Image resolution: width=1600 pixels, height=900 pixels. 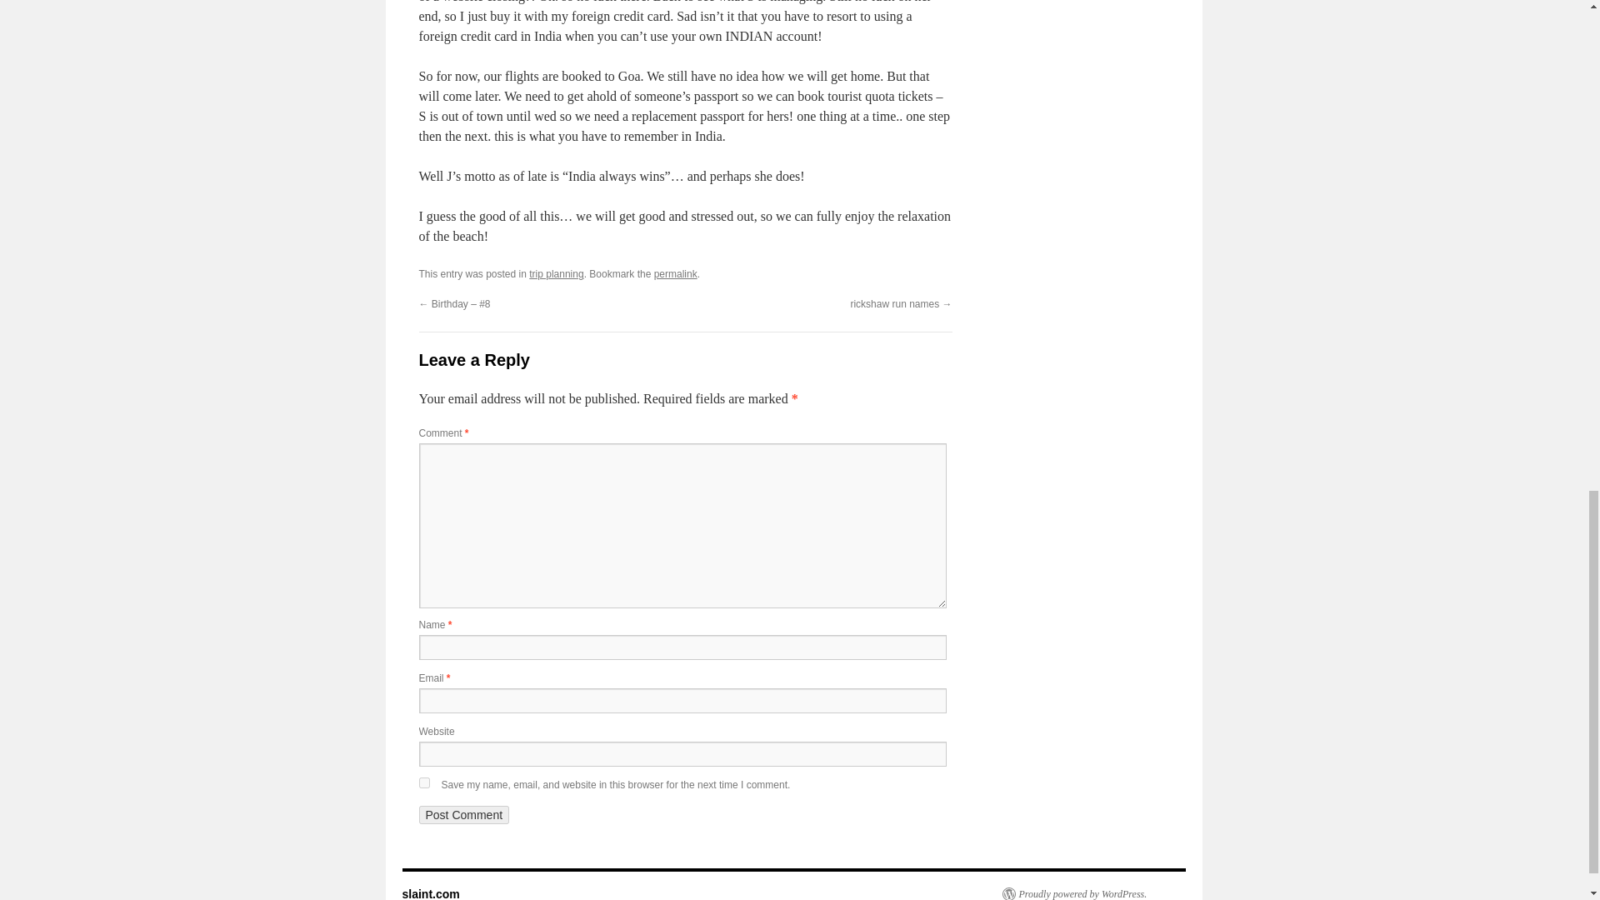 What do you see at coordinates (676, 273) in the screenshot?
I see `permalink` at bounding box center [676, 273].